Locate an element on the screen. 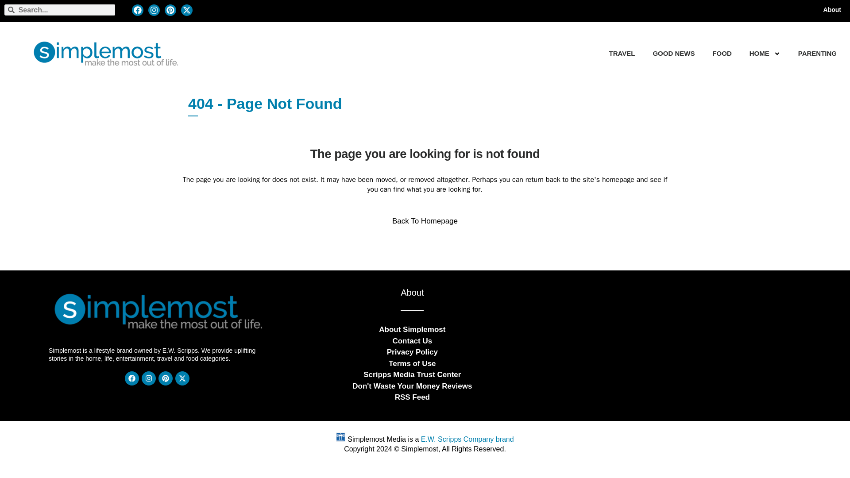 This screenshot has height=478, width=850. E.W. Scripps Company brand is located at coordinates (467, 439).